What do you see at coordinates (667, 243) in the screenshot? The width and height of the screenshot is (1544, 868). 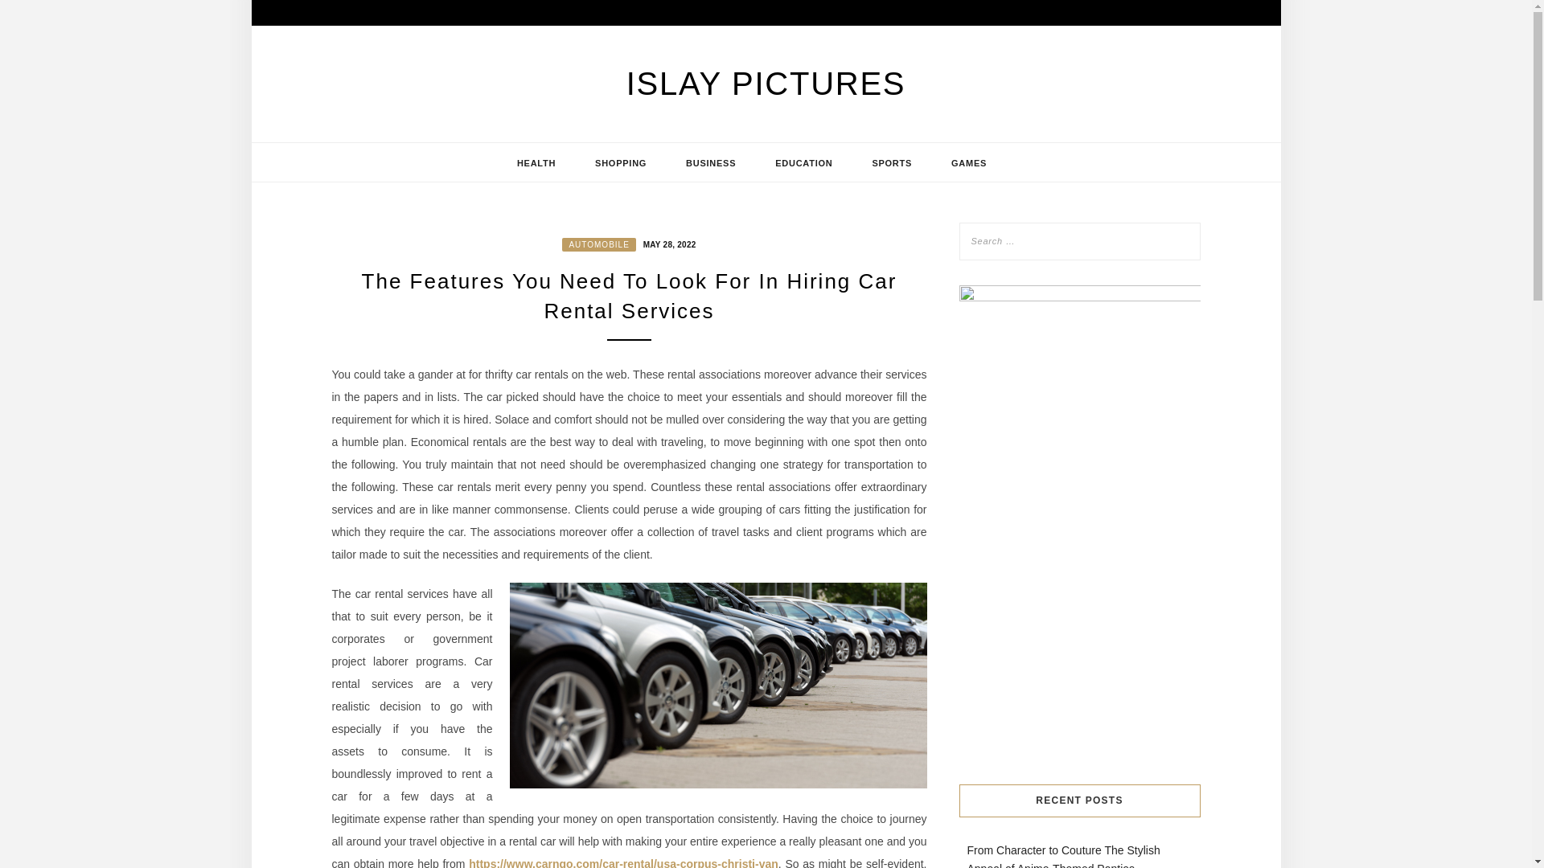 I see `MAY 28, 2022` at bounding box center [667, 243].